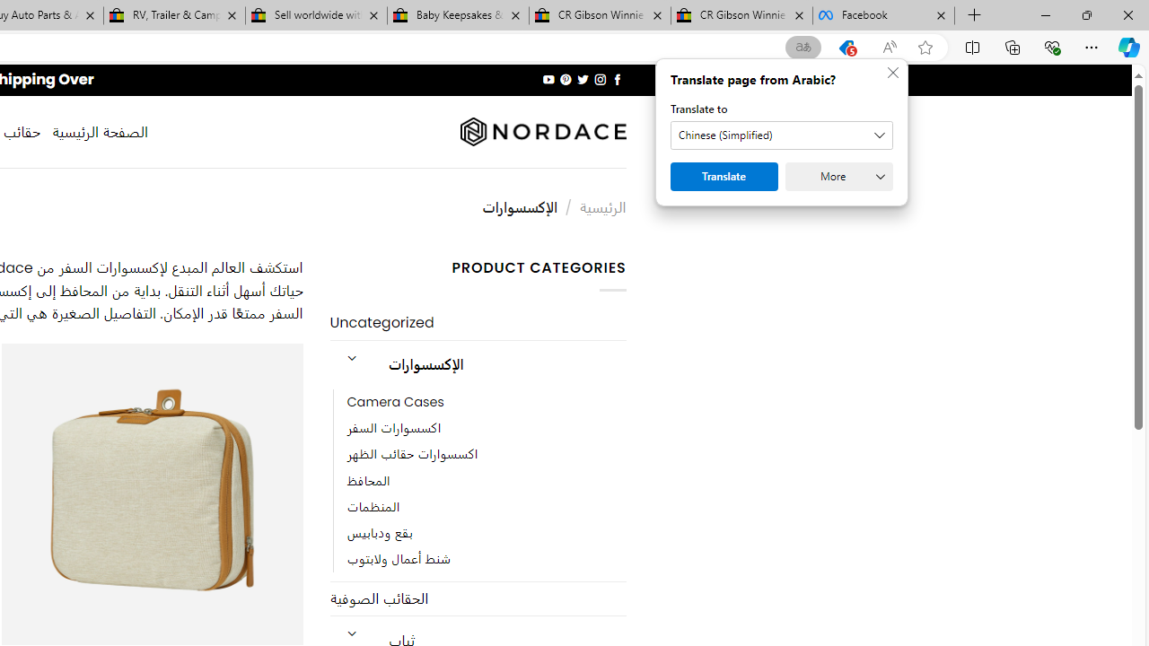 The height and width of the screenshot is (646, 1149). Describe the element at coordinates (395, 402) in the screenshot. I see `Camera Cases` at that location.